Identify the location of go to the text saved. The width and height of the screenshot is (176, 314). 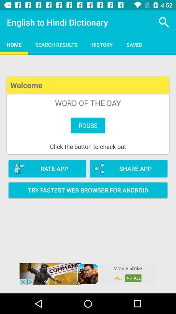
(134, 44).